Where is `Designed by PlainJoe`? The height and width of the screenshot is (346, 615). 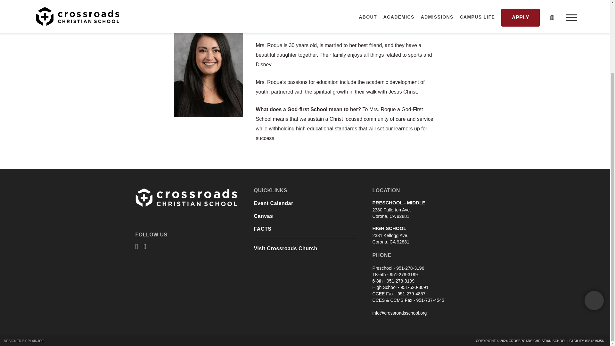
Designed by PlainJoe is located at coordinates (24, 341).